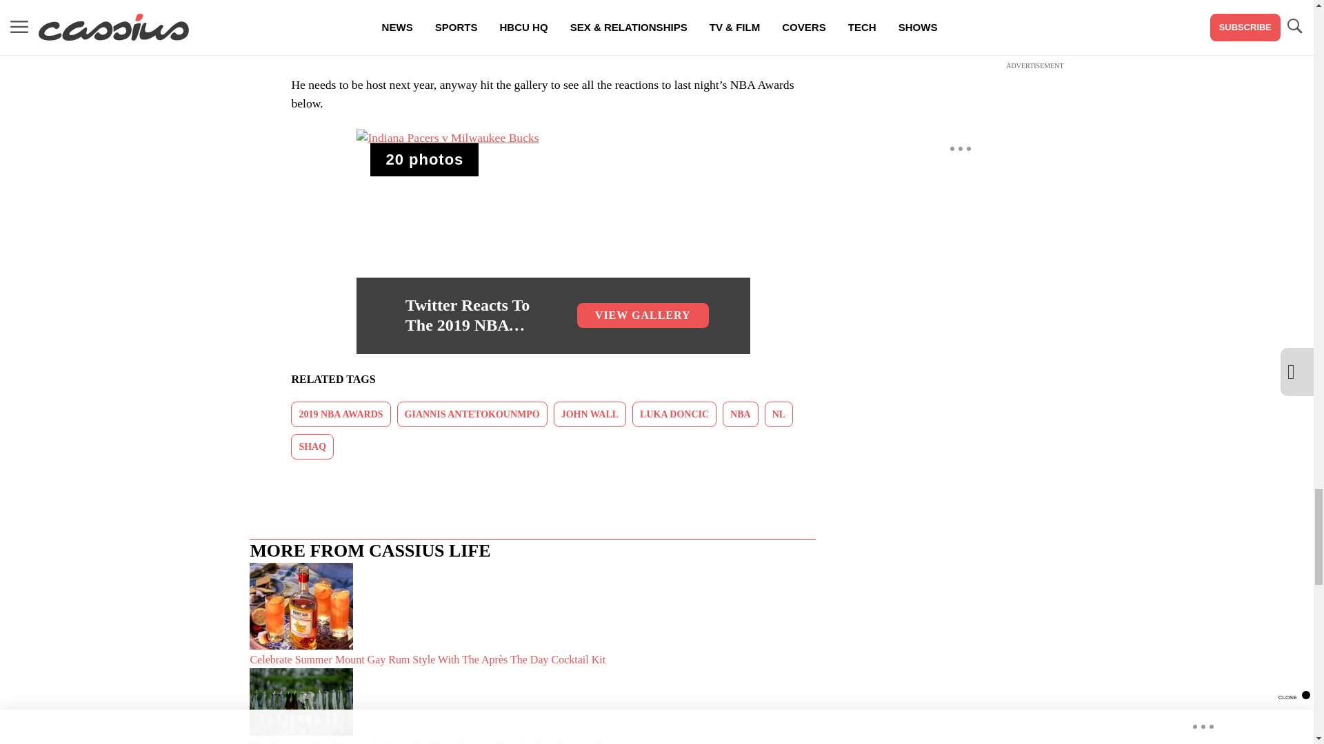  What do you see at coordinates (741, 414) in the screenshot?
I see `NBA` at bounding box center [741, 414].